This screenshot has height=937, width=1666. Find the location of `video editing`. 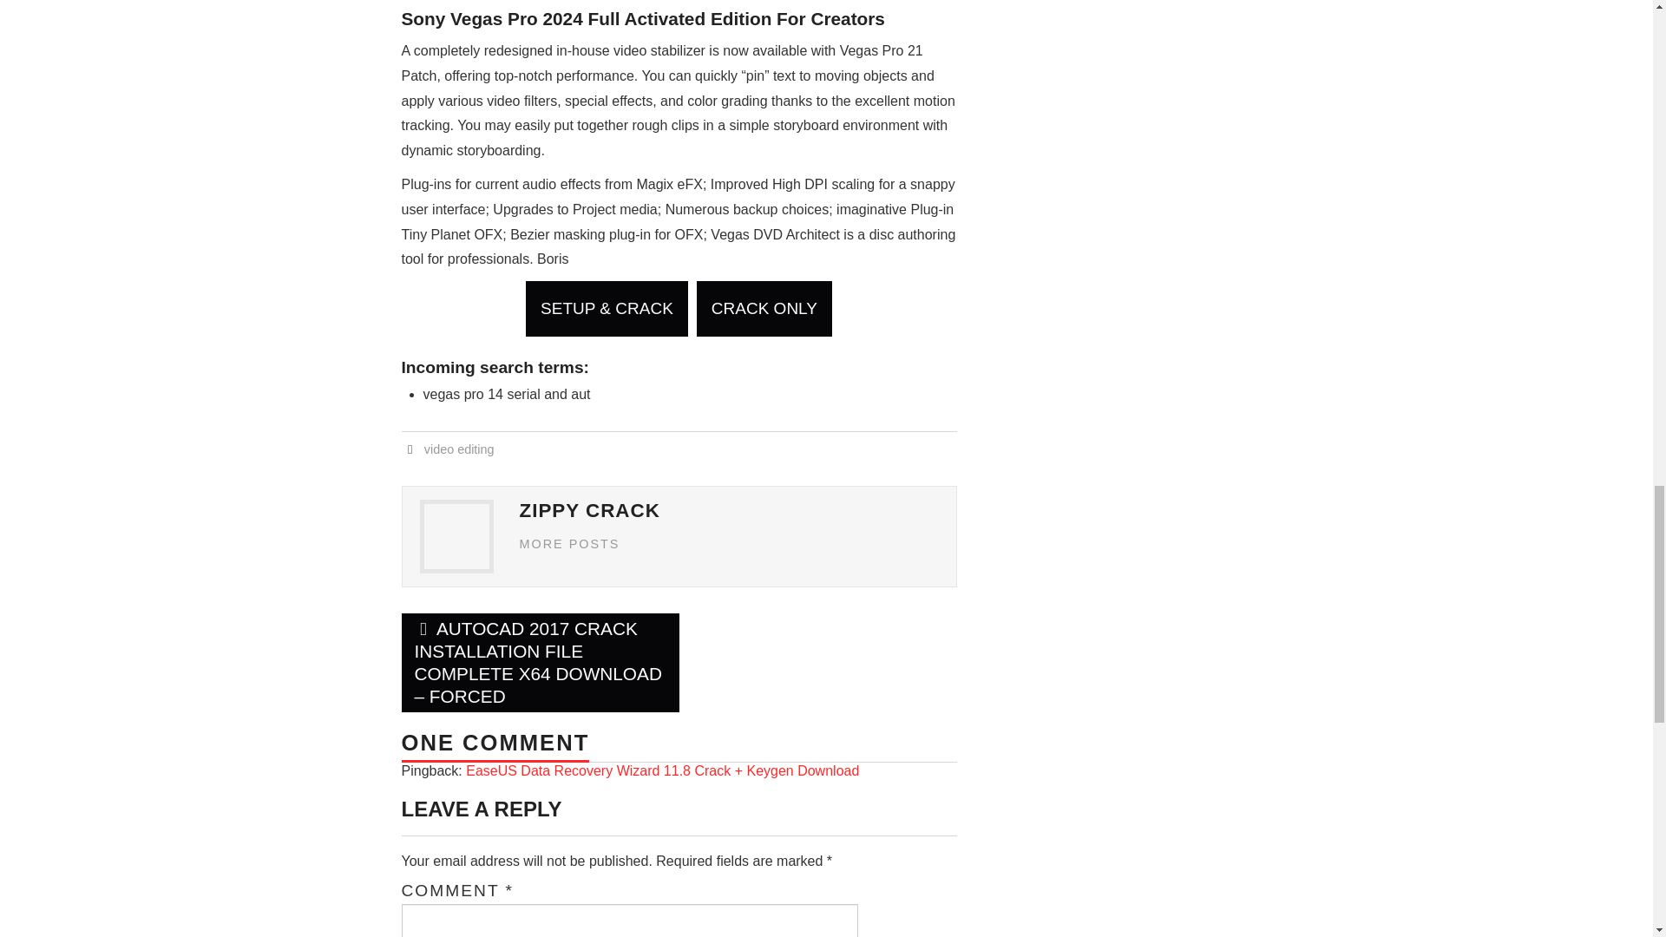

video editing is located at coordinates (460, 449).